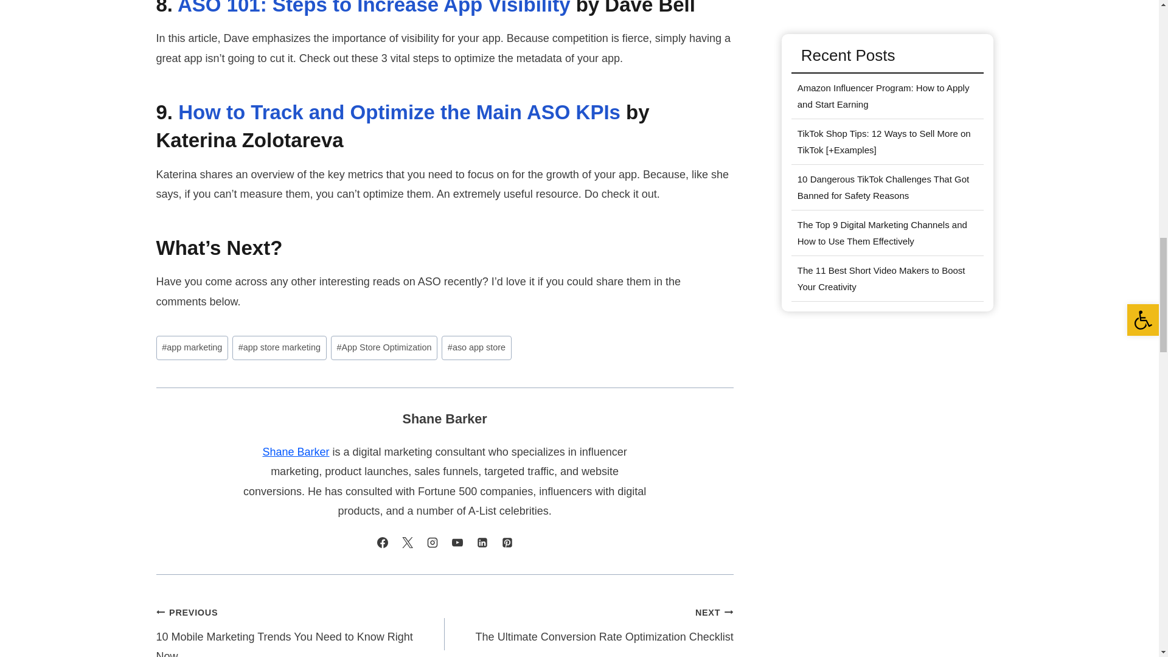 This screenshot has height=657, width=1168. Describe the element at coordinates (482, 543) in the screenshot. I see `Follow Shane Barker on Linkedin` at that location.